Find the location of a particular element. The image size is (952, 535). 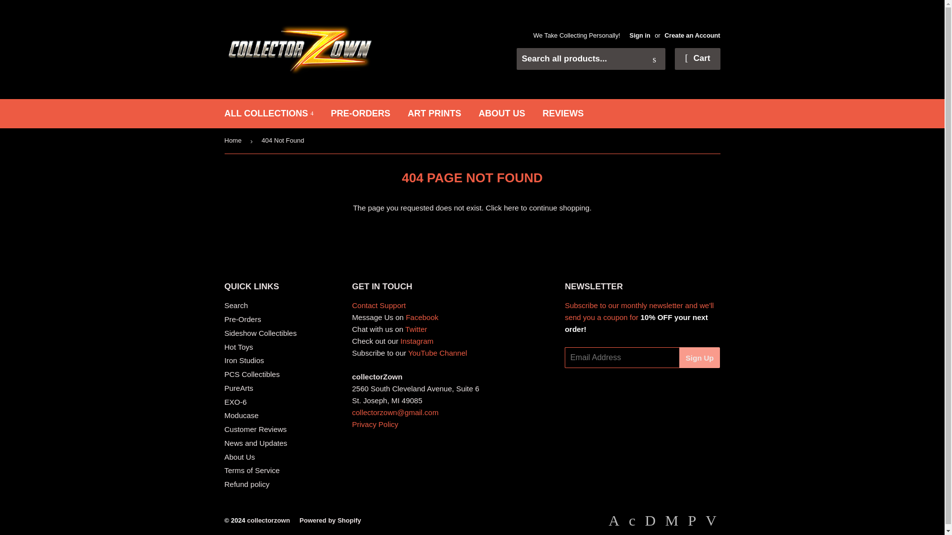

ABOUT US is located at coordinates (502, 113).